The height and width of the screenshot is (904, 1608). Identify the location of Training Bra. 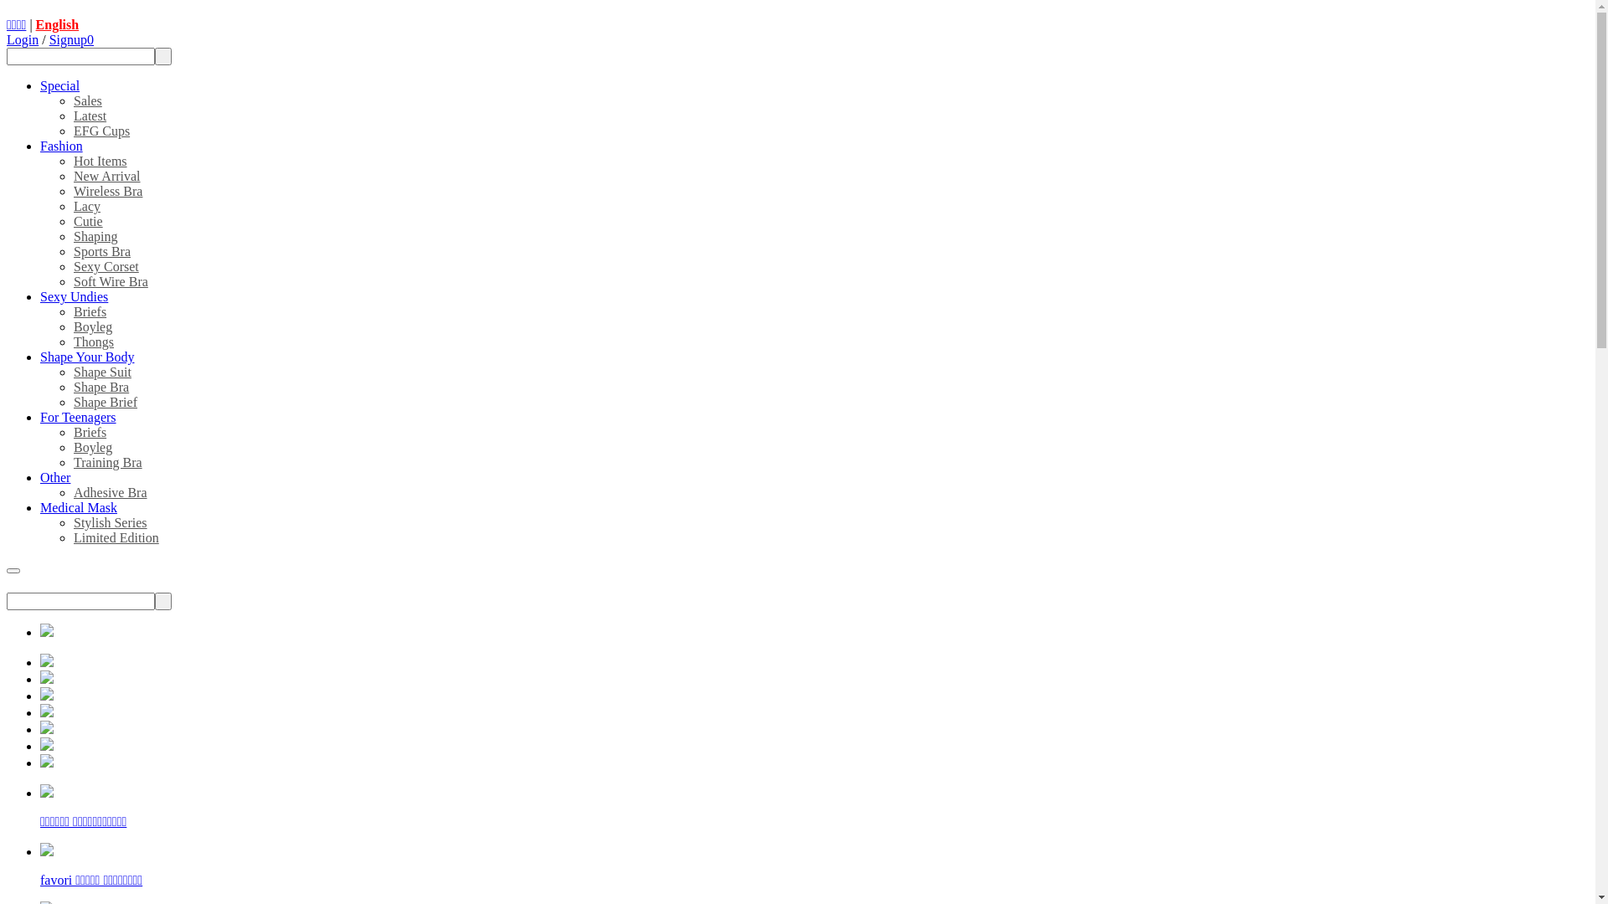
(108, 462).